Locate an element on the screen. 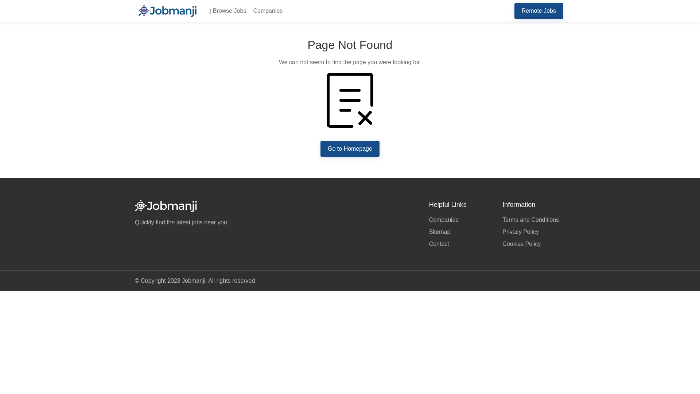 The image size is (700, 394). Cookies Policy is located at coordinates (534, 243).